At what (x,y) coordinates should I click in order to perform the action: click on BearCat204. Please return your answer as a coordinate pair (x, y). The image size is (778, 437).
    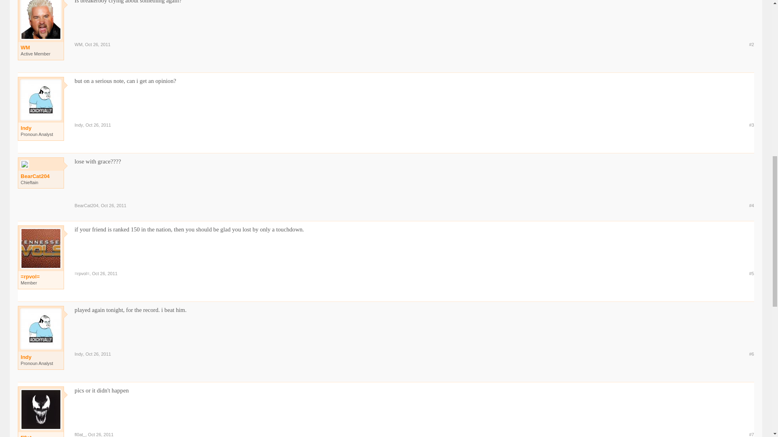
    Looking at the image, I should click on (87, 206).